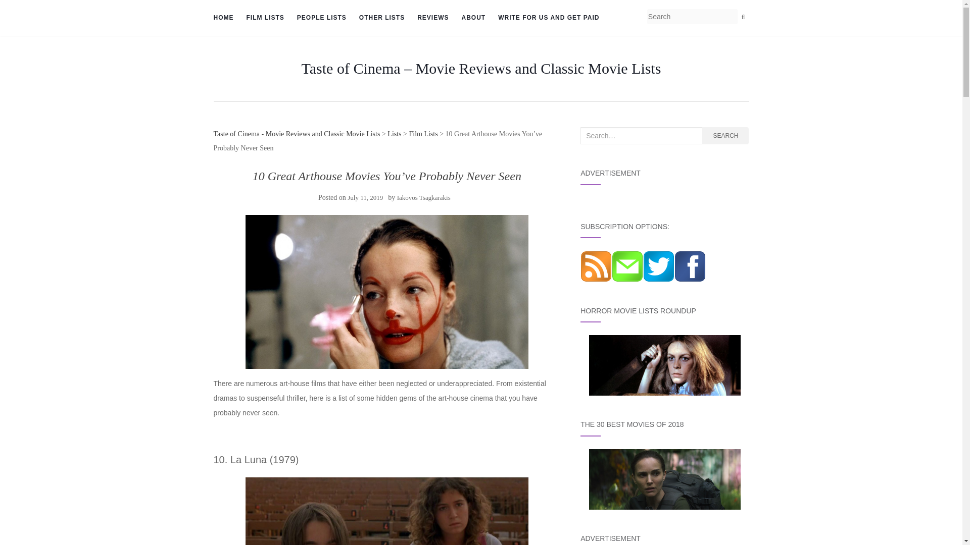  What do you see at coordinates (321, 18) in the screenshot?
I see `PEOPLE LISTS` at bounding box center [321, 18].